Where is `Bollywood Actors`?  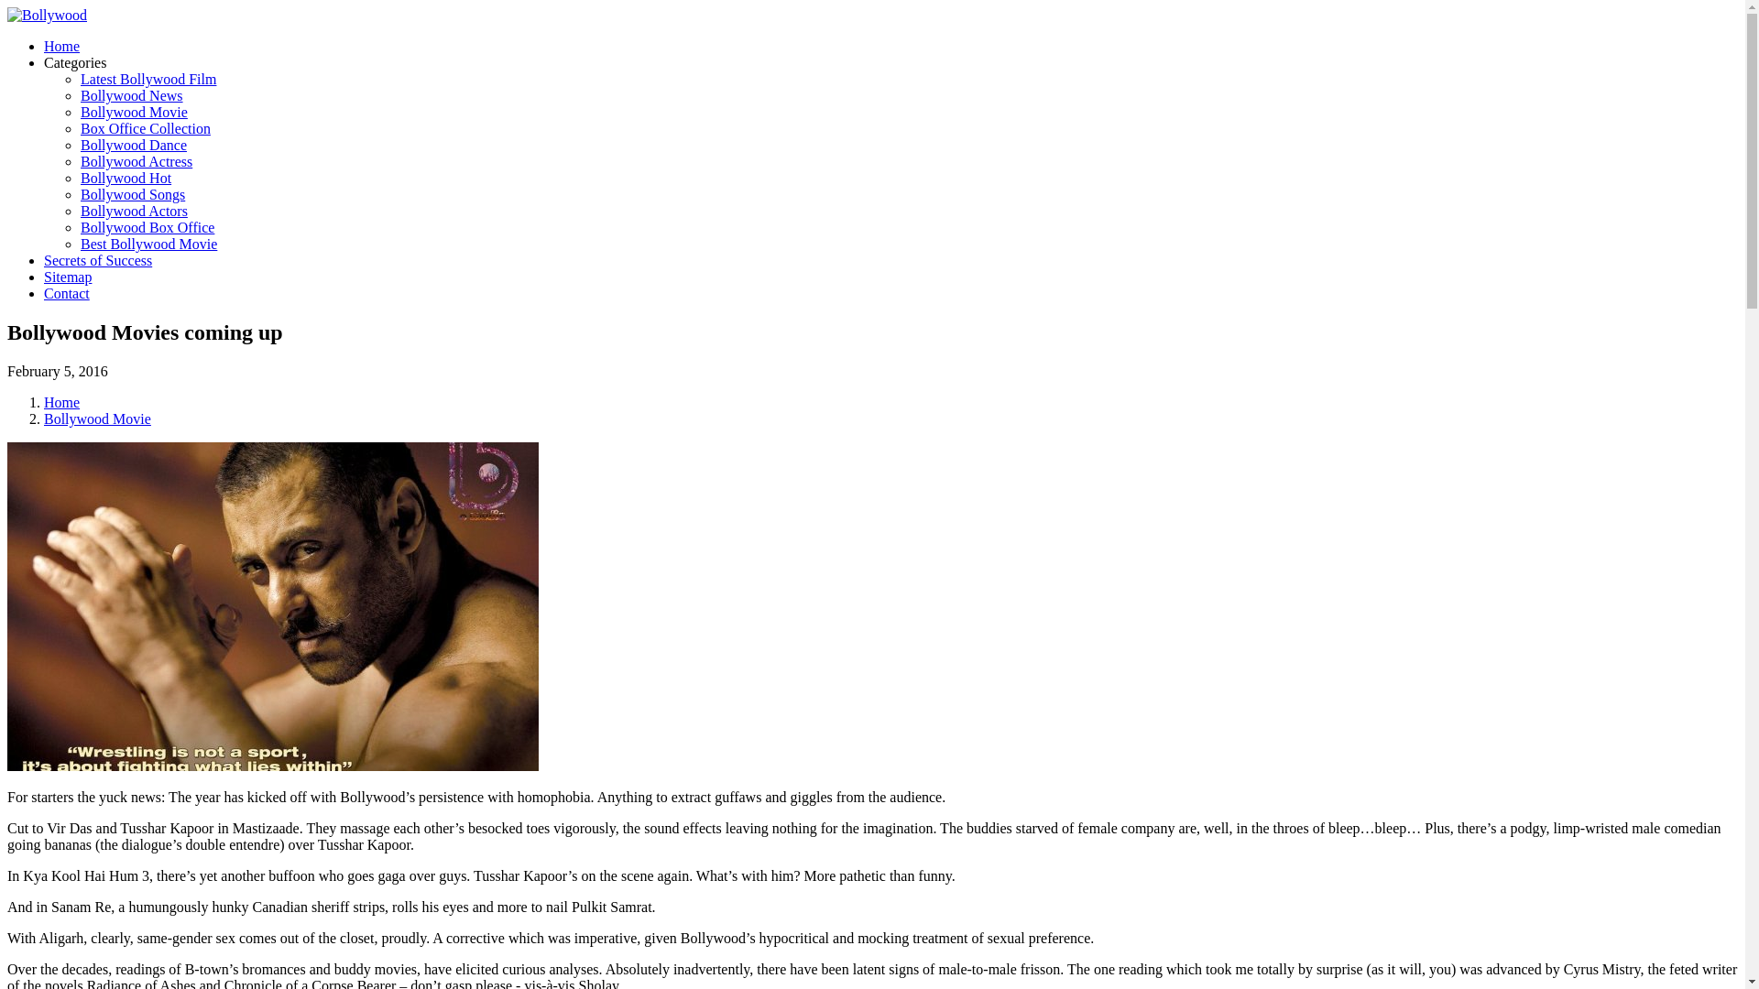
Bollywood Actors is located at coordinates (134, 211).